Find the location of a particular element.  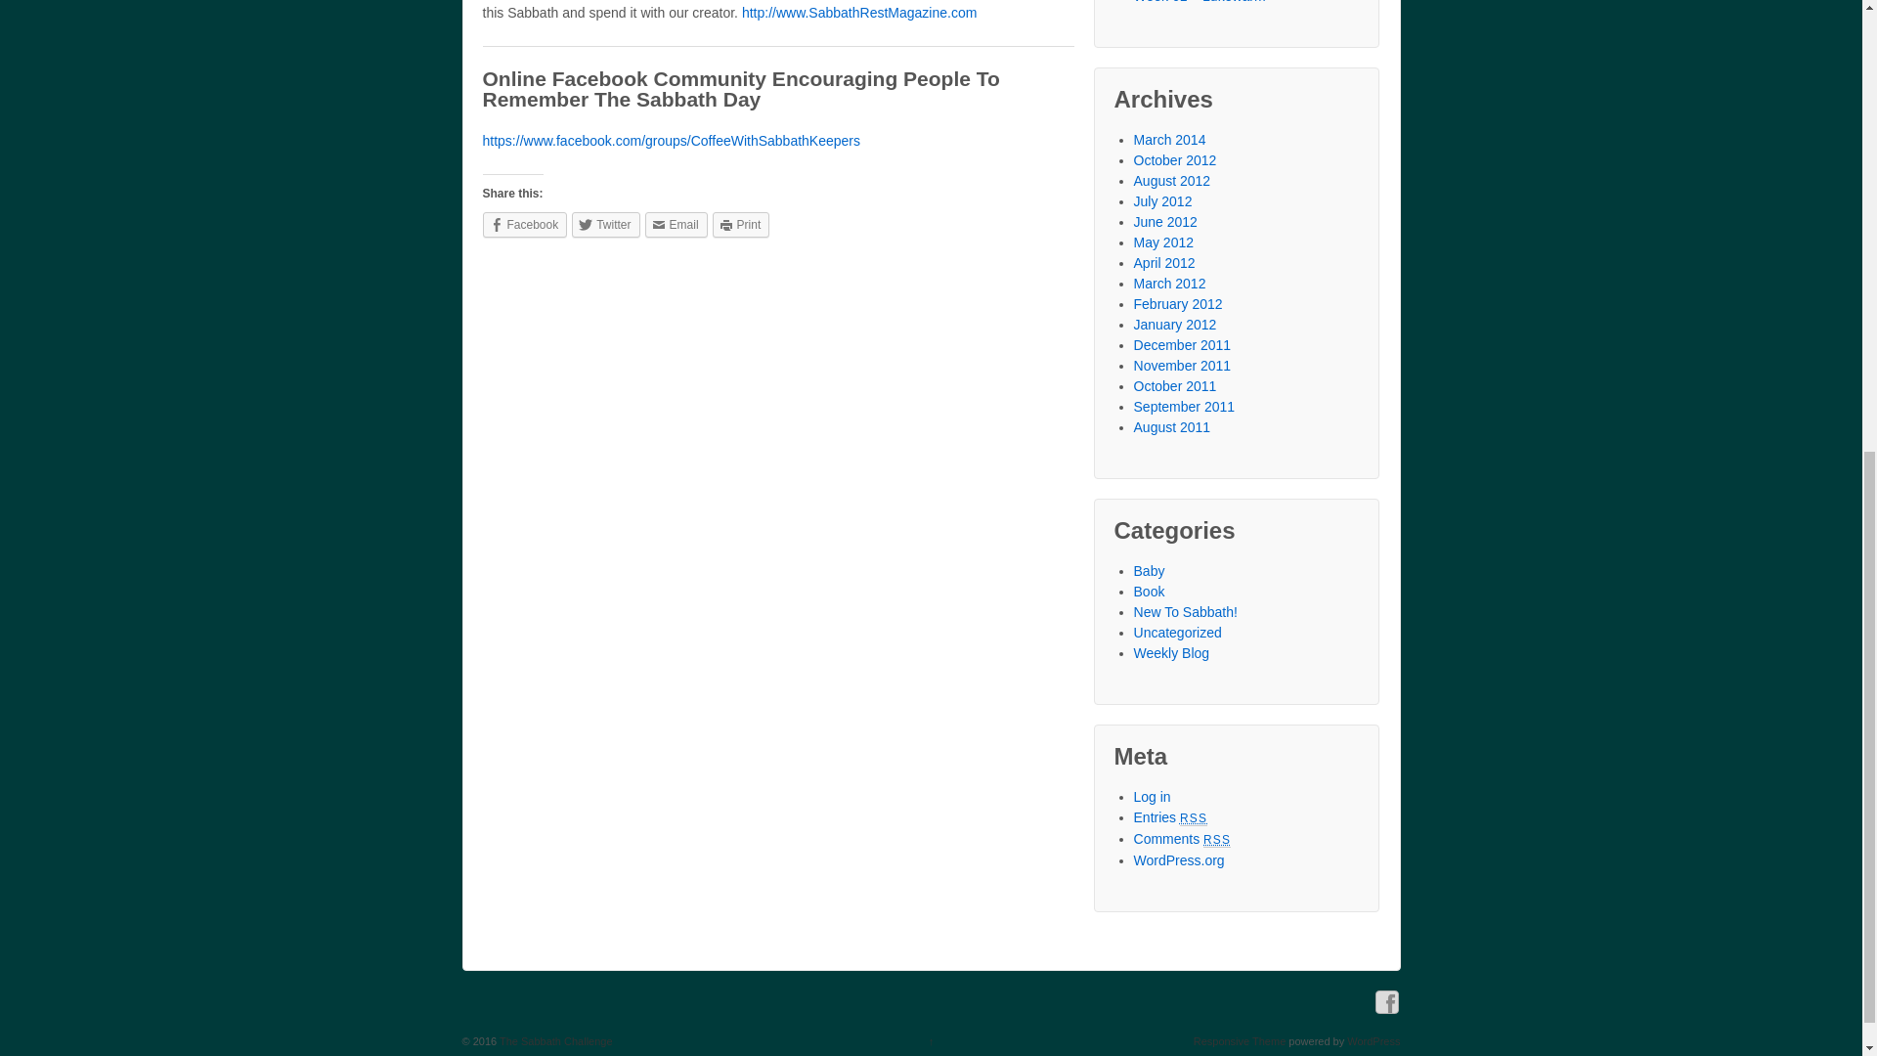

April 2012 is located at coordinates (1164, 262).